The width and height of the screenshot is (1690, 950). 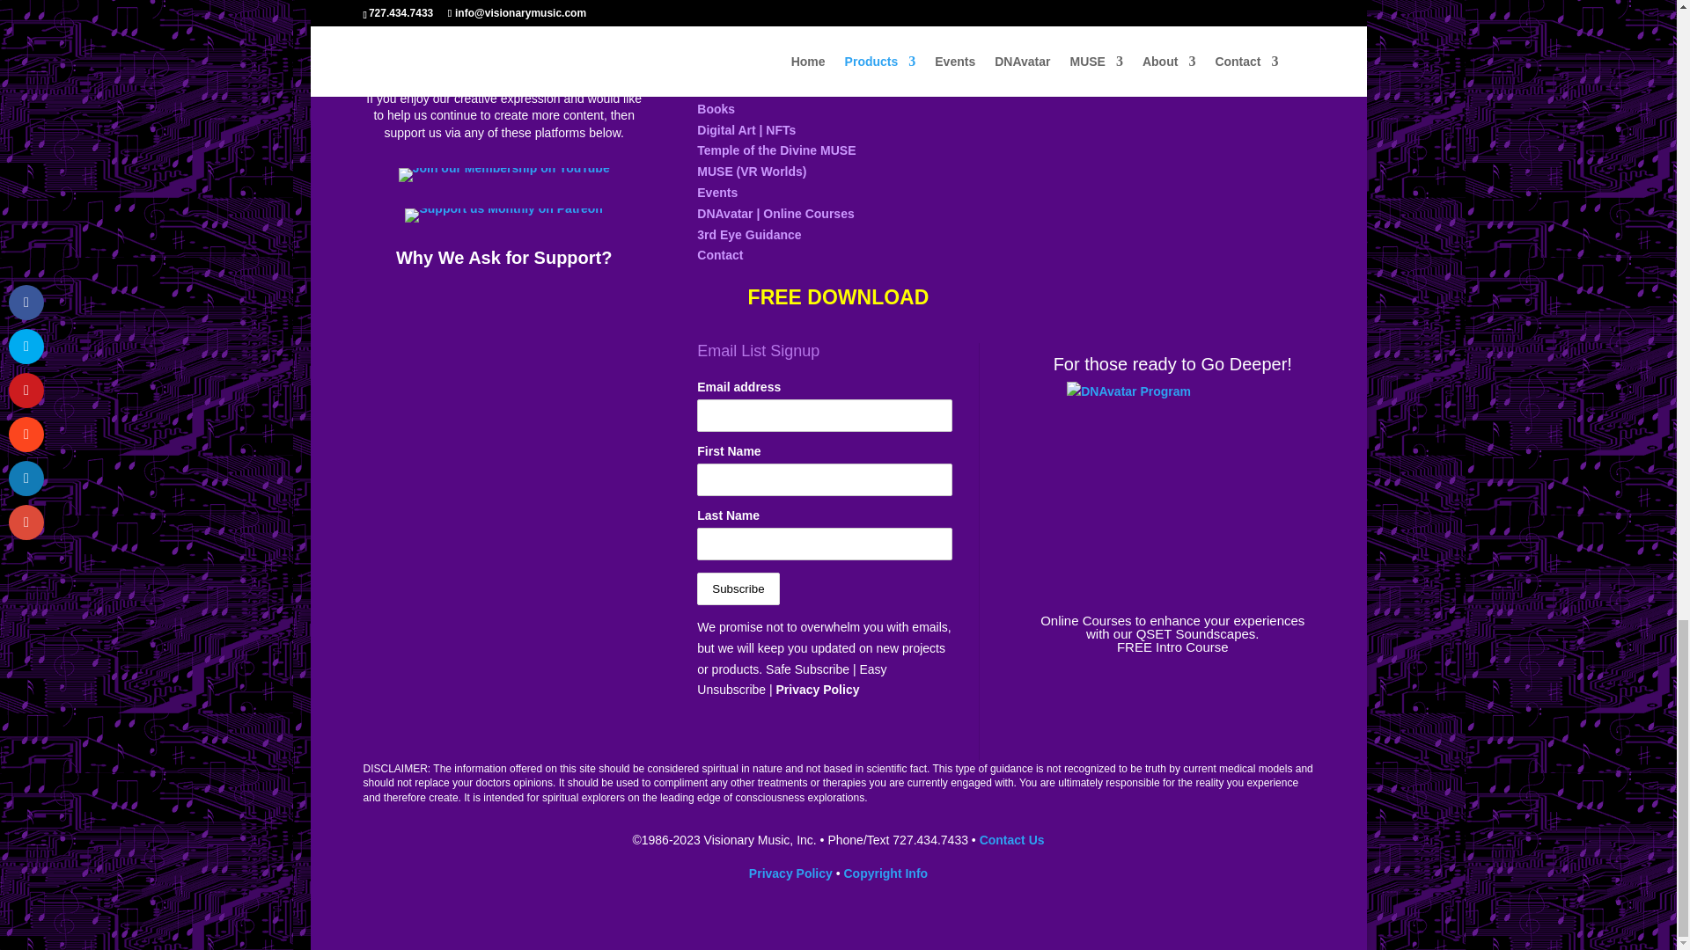 I want to click on Subscribe, so click(x=738, y=588).